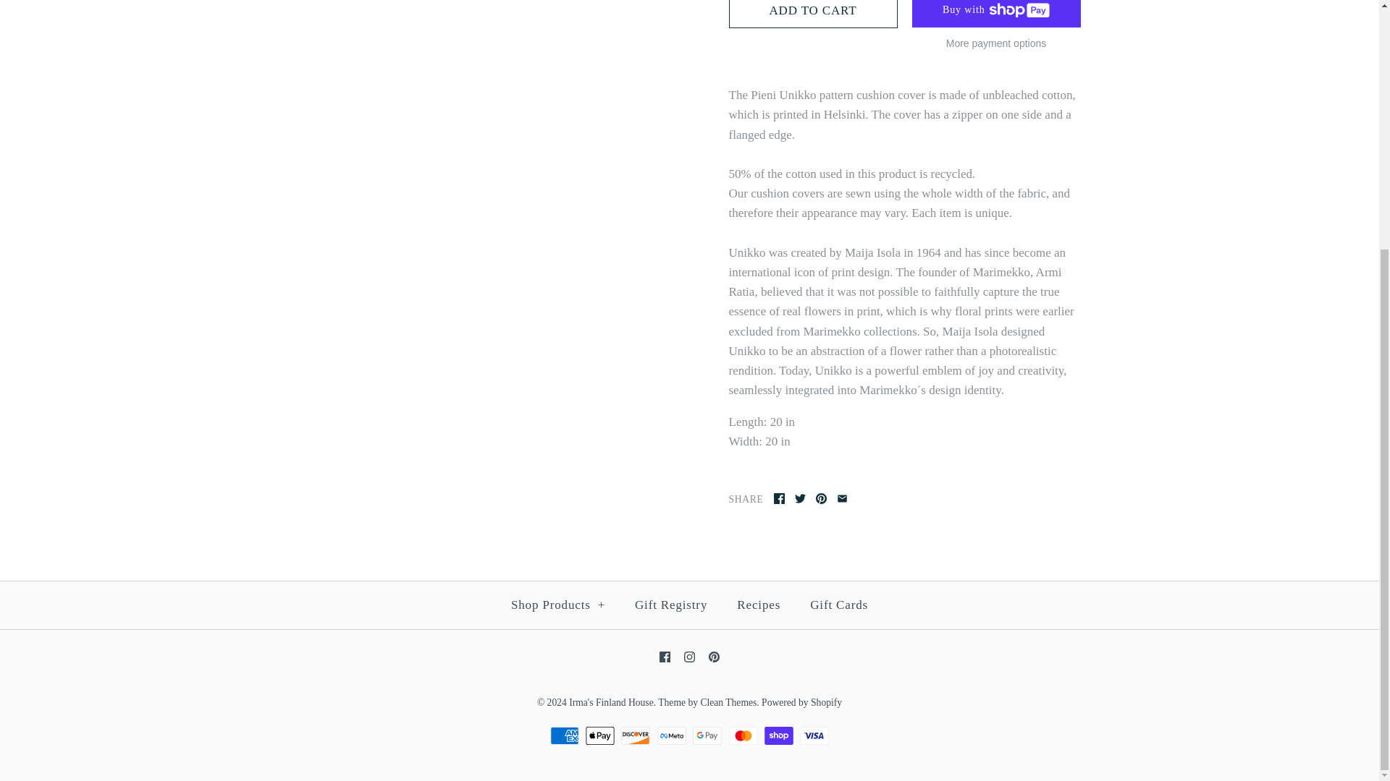 The height and width of the screenshot is (781, 1390). I want to click on Email, so click(842, 498).